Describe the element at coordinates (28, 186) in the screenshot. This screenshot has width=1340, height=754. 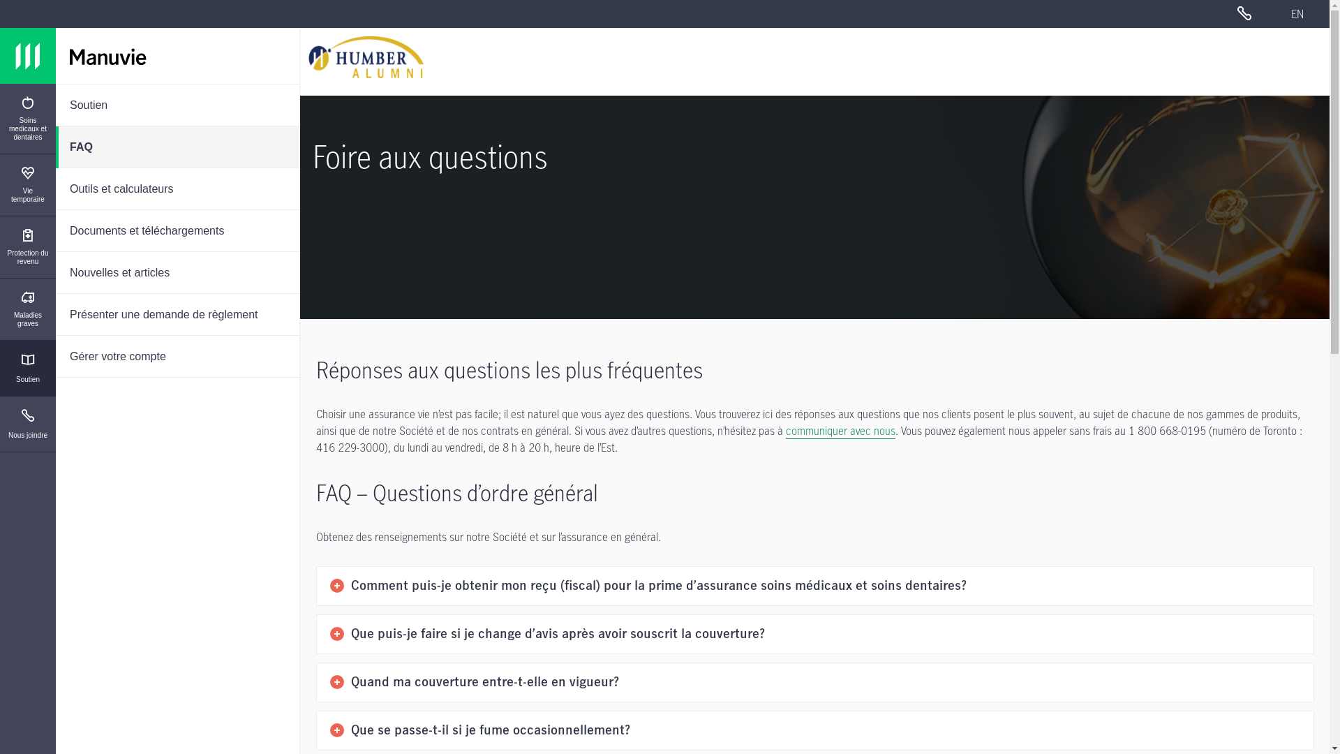
I see `Vie temporaire` at that location.